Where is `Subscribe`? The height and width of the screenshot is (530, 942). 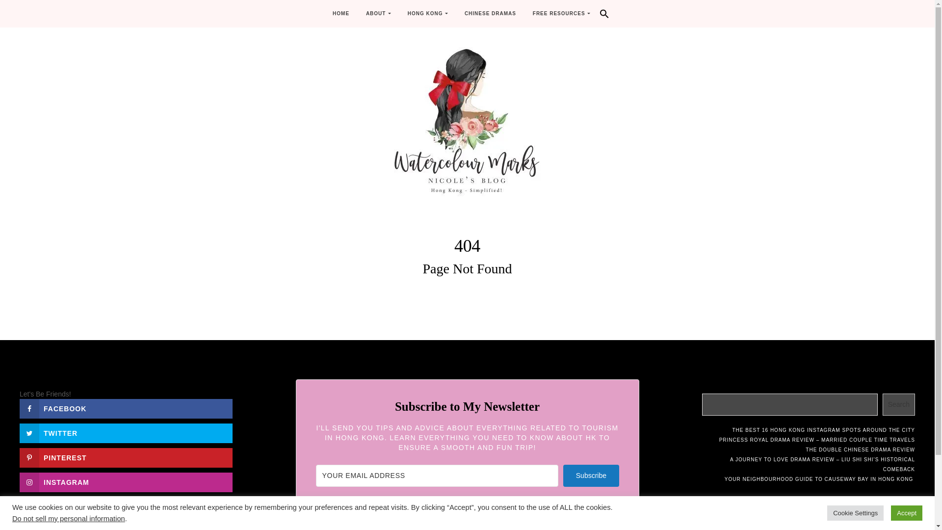 Subscribe is located at coordinates (591, 476).